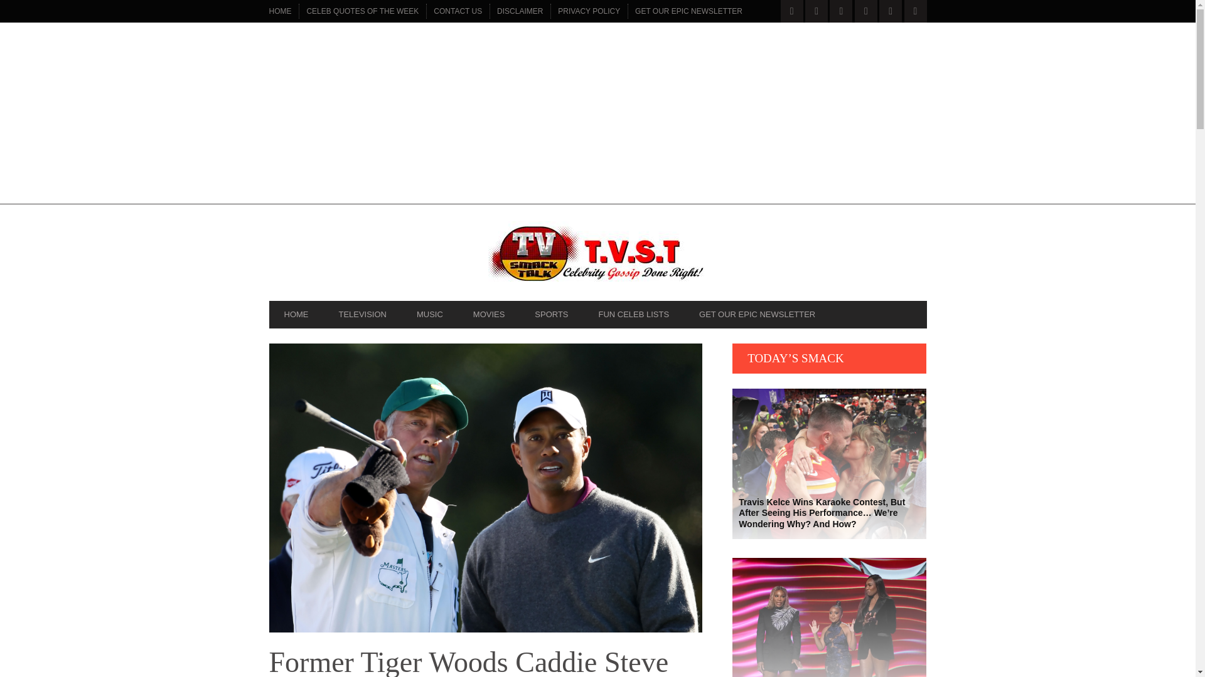  I want to click on DISCLAIMER, so click(520, 11).